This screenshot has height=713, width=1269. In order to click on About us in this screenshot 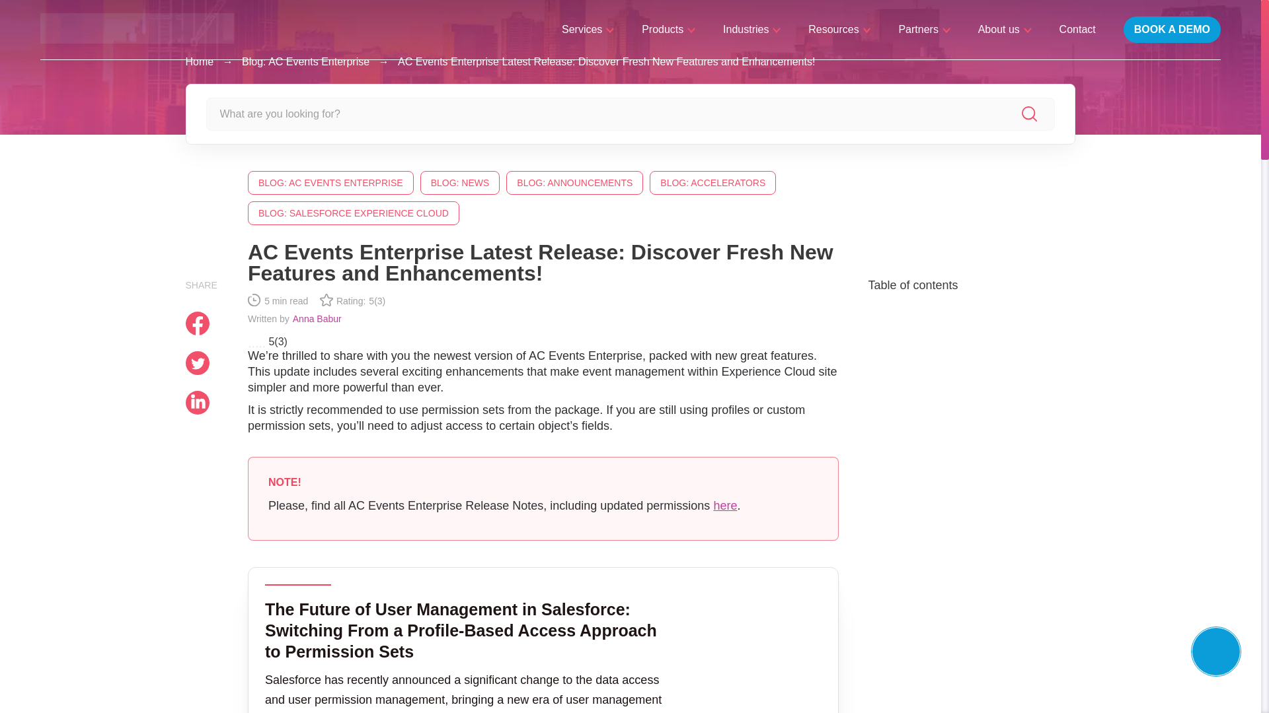, I will do `click(1005, 29)`.